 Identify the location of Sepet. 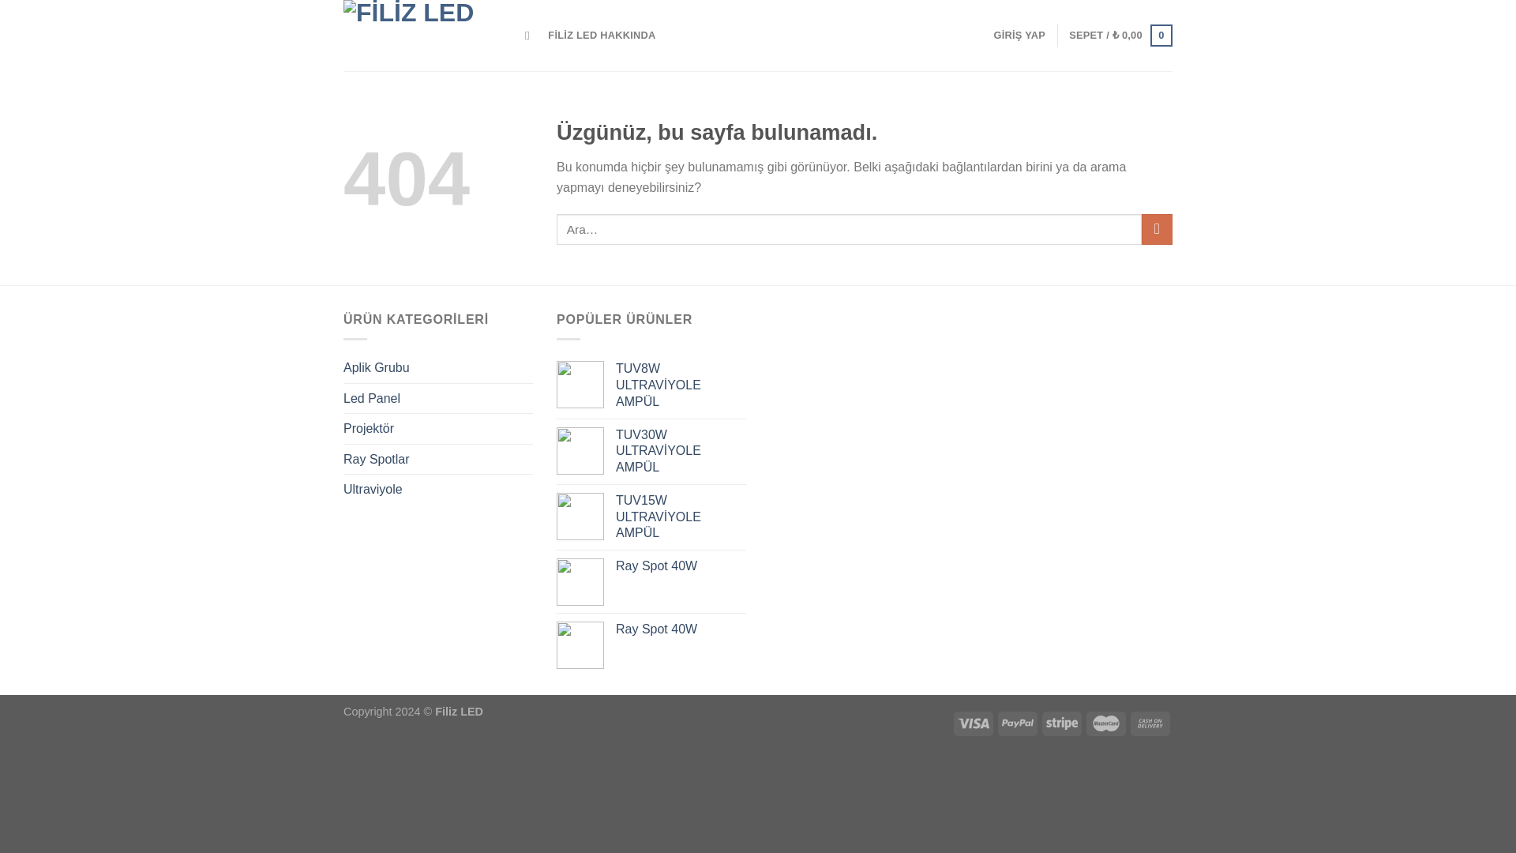
(1120, 36).